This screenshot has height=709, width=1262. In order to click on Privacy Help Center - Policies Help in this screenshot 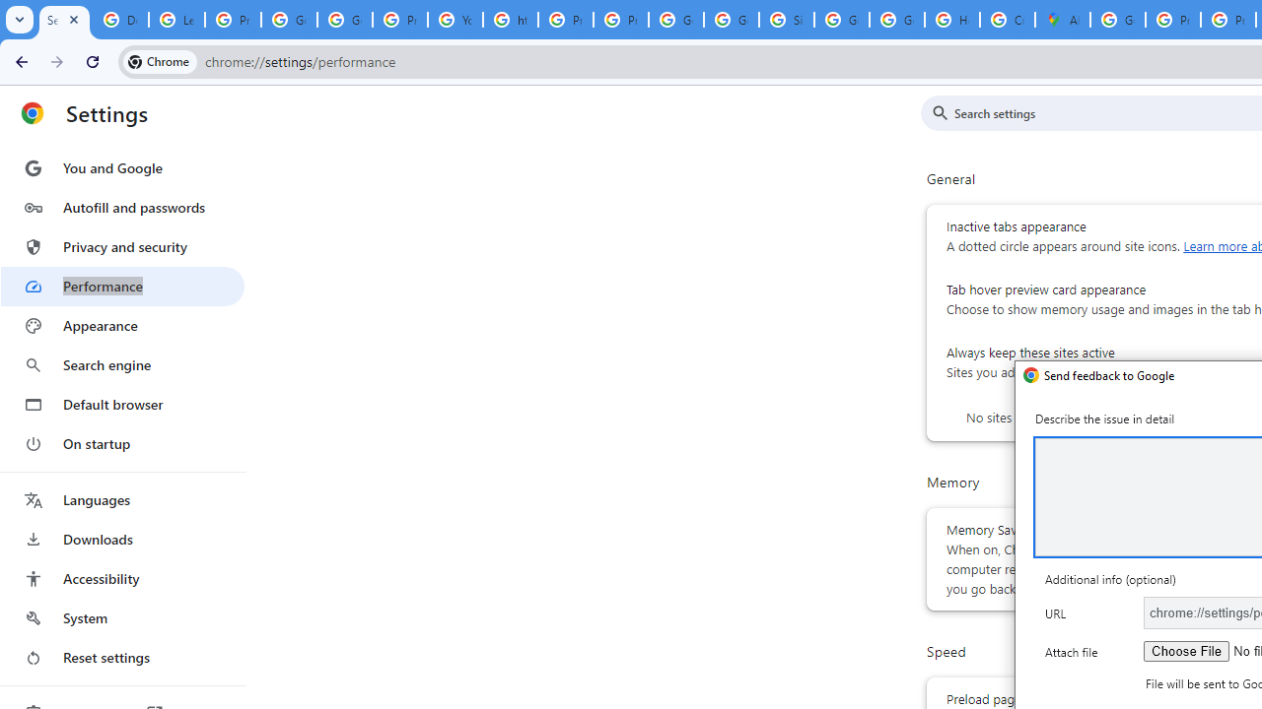, I will do `click(566, 20)`.